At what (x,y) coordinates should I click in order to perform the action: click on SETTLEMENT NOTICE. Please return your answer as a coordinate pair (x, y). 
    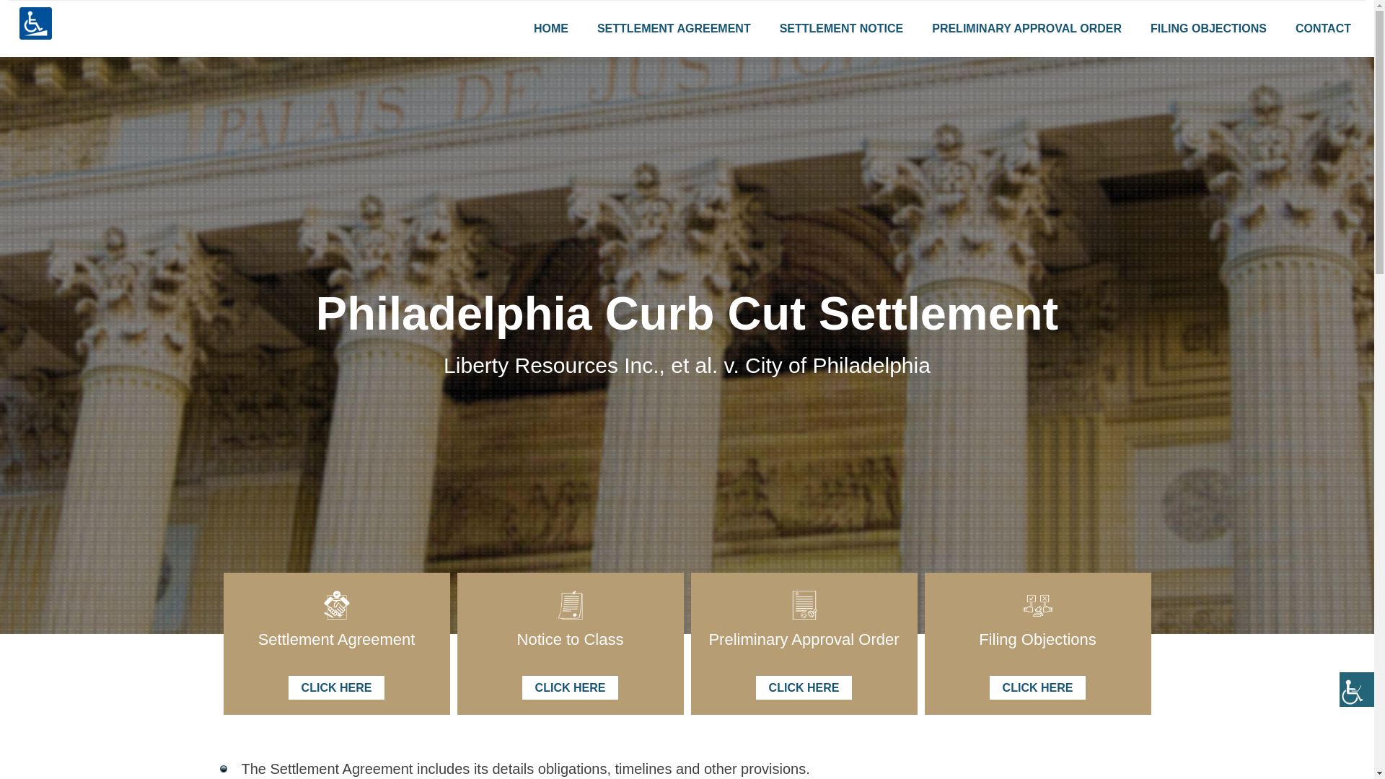
    Looking at the image, I should click on (841, 29).